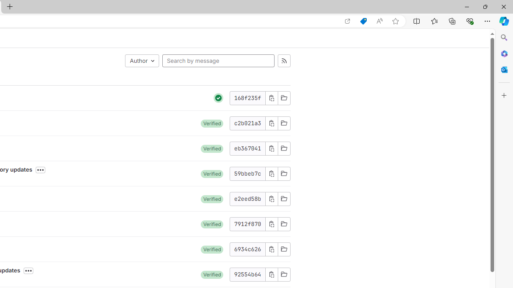  What do you see at coordinates (218, 61) in the screenshot?
I see `Search by message` at bounding box center [218, 61].